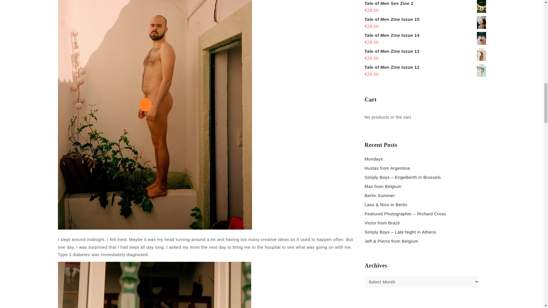 The width and height of the screenshot is (548, 308). Describe the element at coordinates (425, 67) in the screenshot. I see `Tale of Men Zine Issue 12` at that location.